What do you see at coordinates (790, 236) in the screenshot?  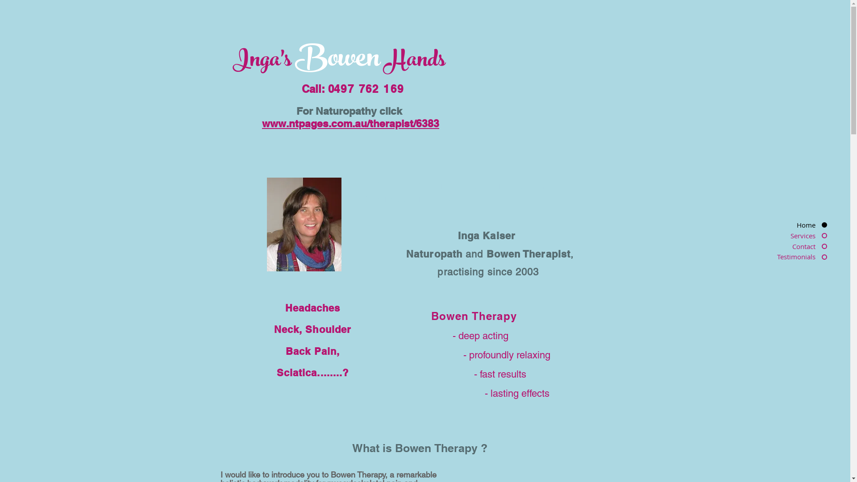 I see `Services` at bounding box center [790, 236].